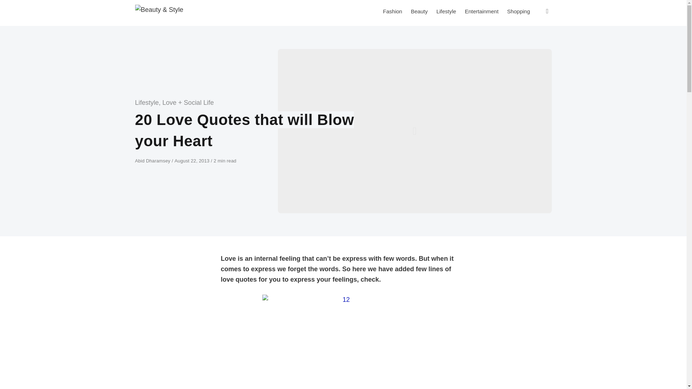 The width and height of the screenshot is (692, 389). Describe the element at coordinates (446, 12) in the screenshot. I see `Lifestyle` at that location.